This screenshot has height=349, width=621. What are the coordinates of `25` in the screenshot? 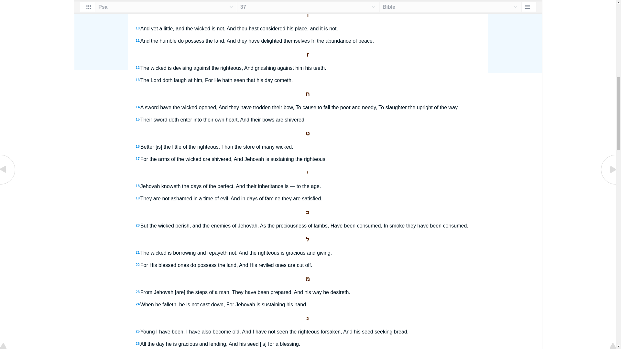 It's located at (138, 331).